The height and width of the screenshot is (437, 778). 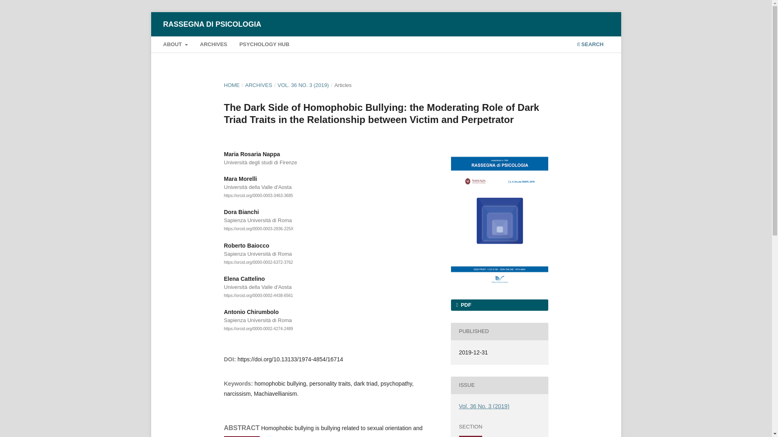 I want to click on SEARCH, so click(x=590, y=45).